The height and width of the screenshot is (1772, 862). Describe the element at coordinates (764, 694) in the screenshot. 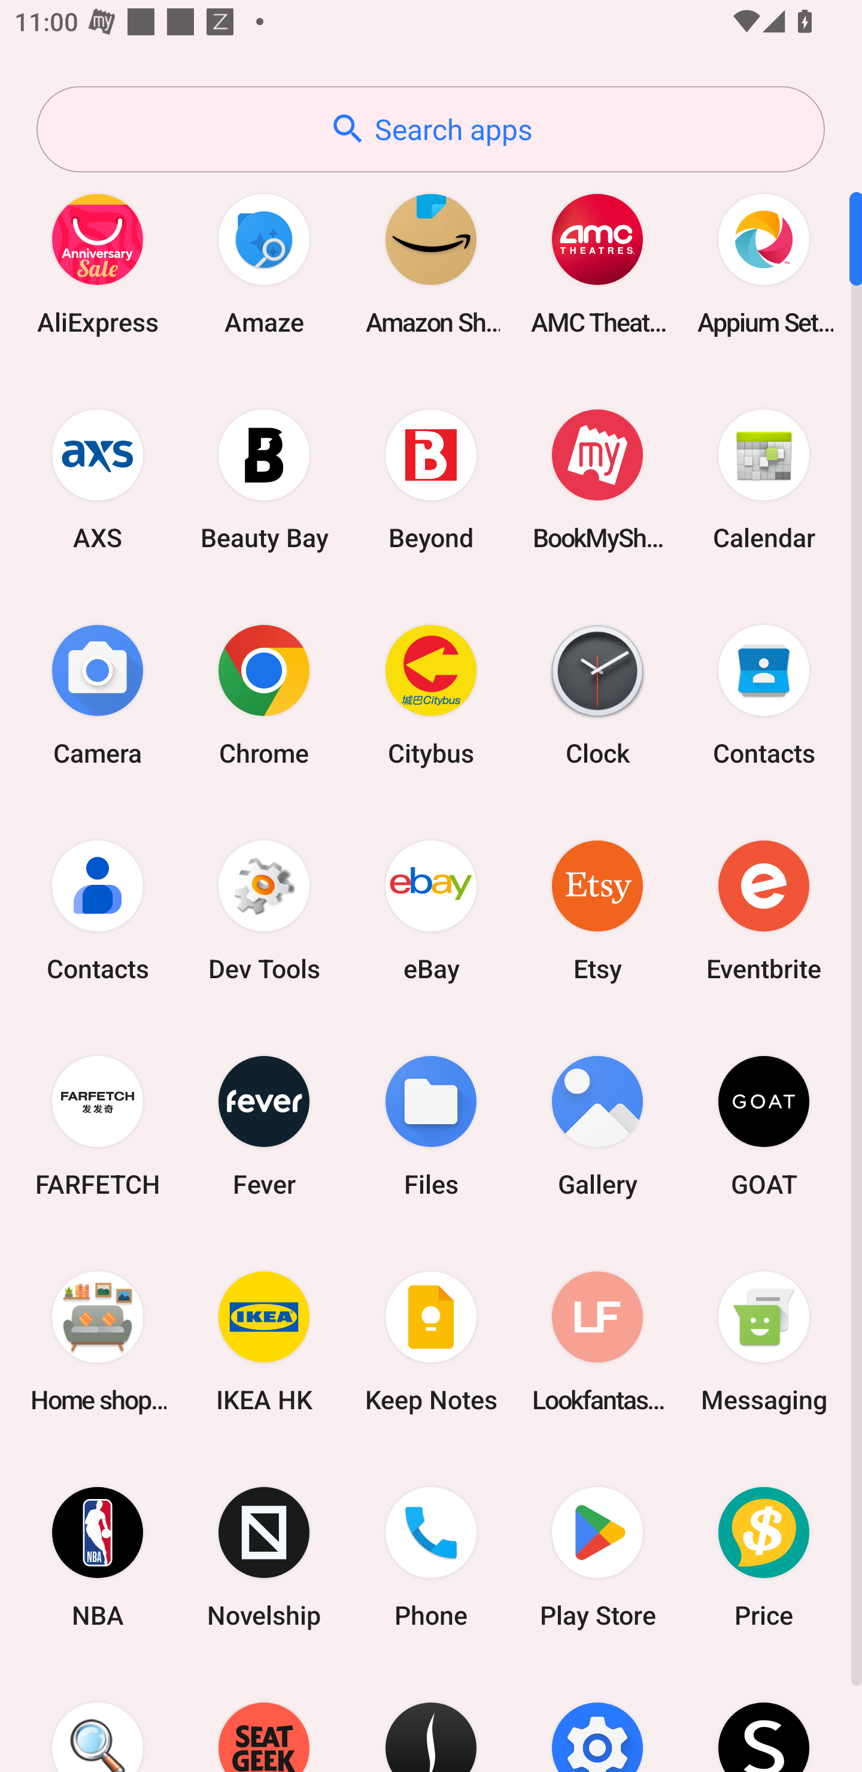

I see `Contacts` at that location.